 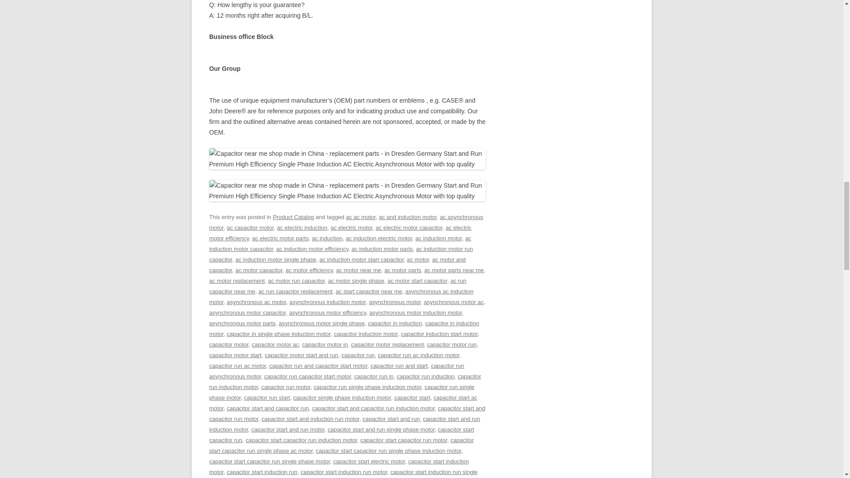 I want to click on ac electric motor parts, so click(x=280, y=238).